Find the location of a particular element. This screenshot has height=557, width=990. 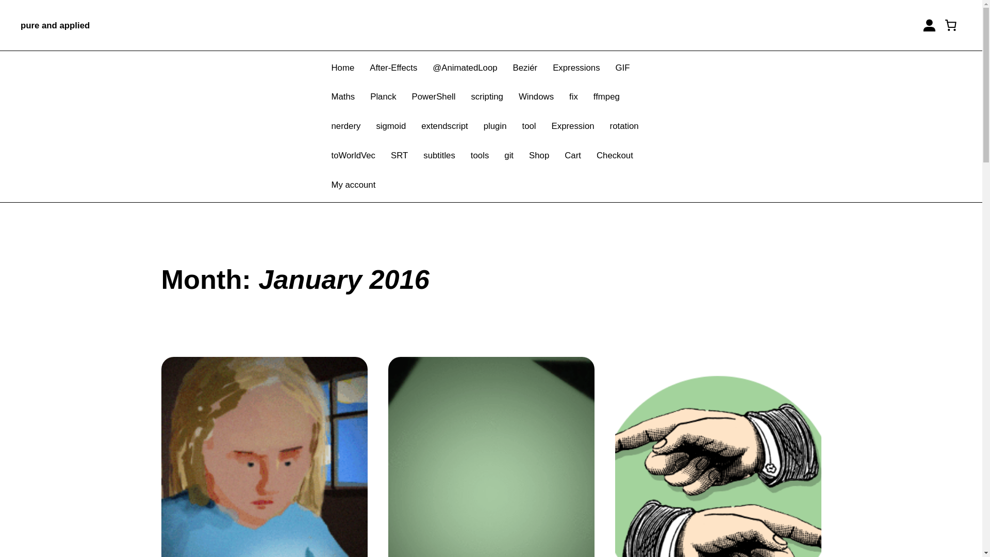

extendscript is located at coordinates (444, 127).